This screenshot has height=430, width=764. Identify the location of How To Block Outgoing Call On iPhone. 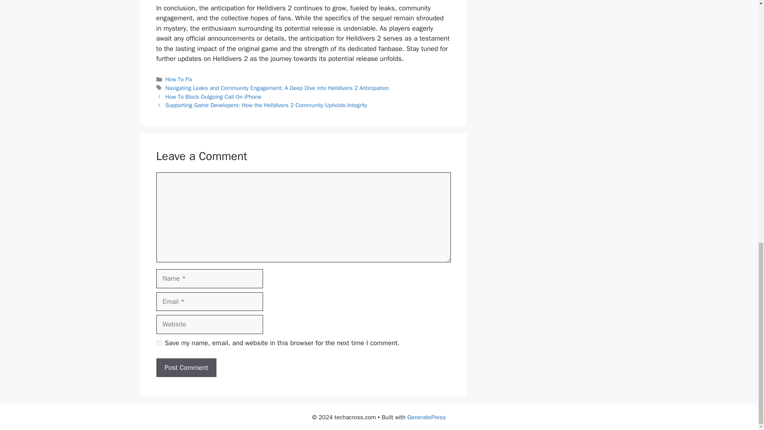
(213, 96).